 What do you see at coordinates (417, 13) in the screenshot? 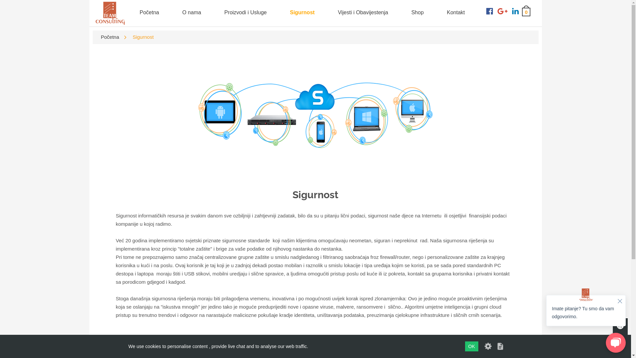
I see `Shop` at bounding box center [417, 13].